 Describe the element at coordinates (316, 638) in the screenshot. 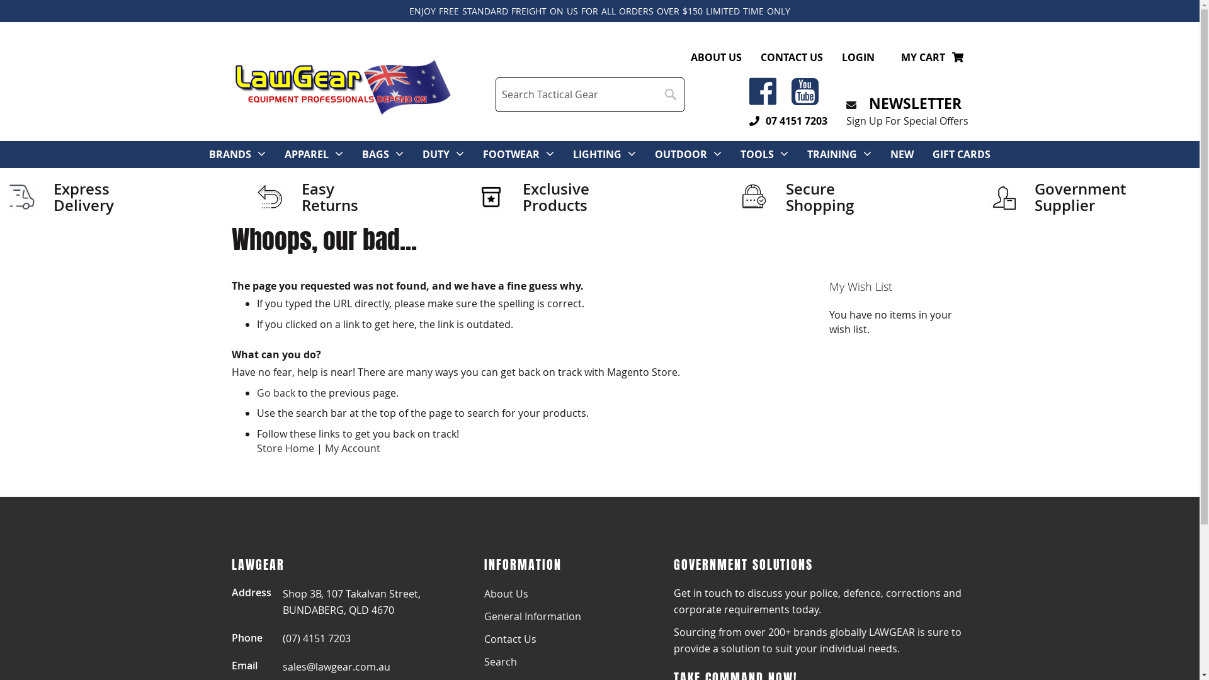

I see `(07) 4151 7203` at that location.